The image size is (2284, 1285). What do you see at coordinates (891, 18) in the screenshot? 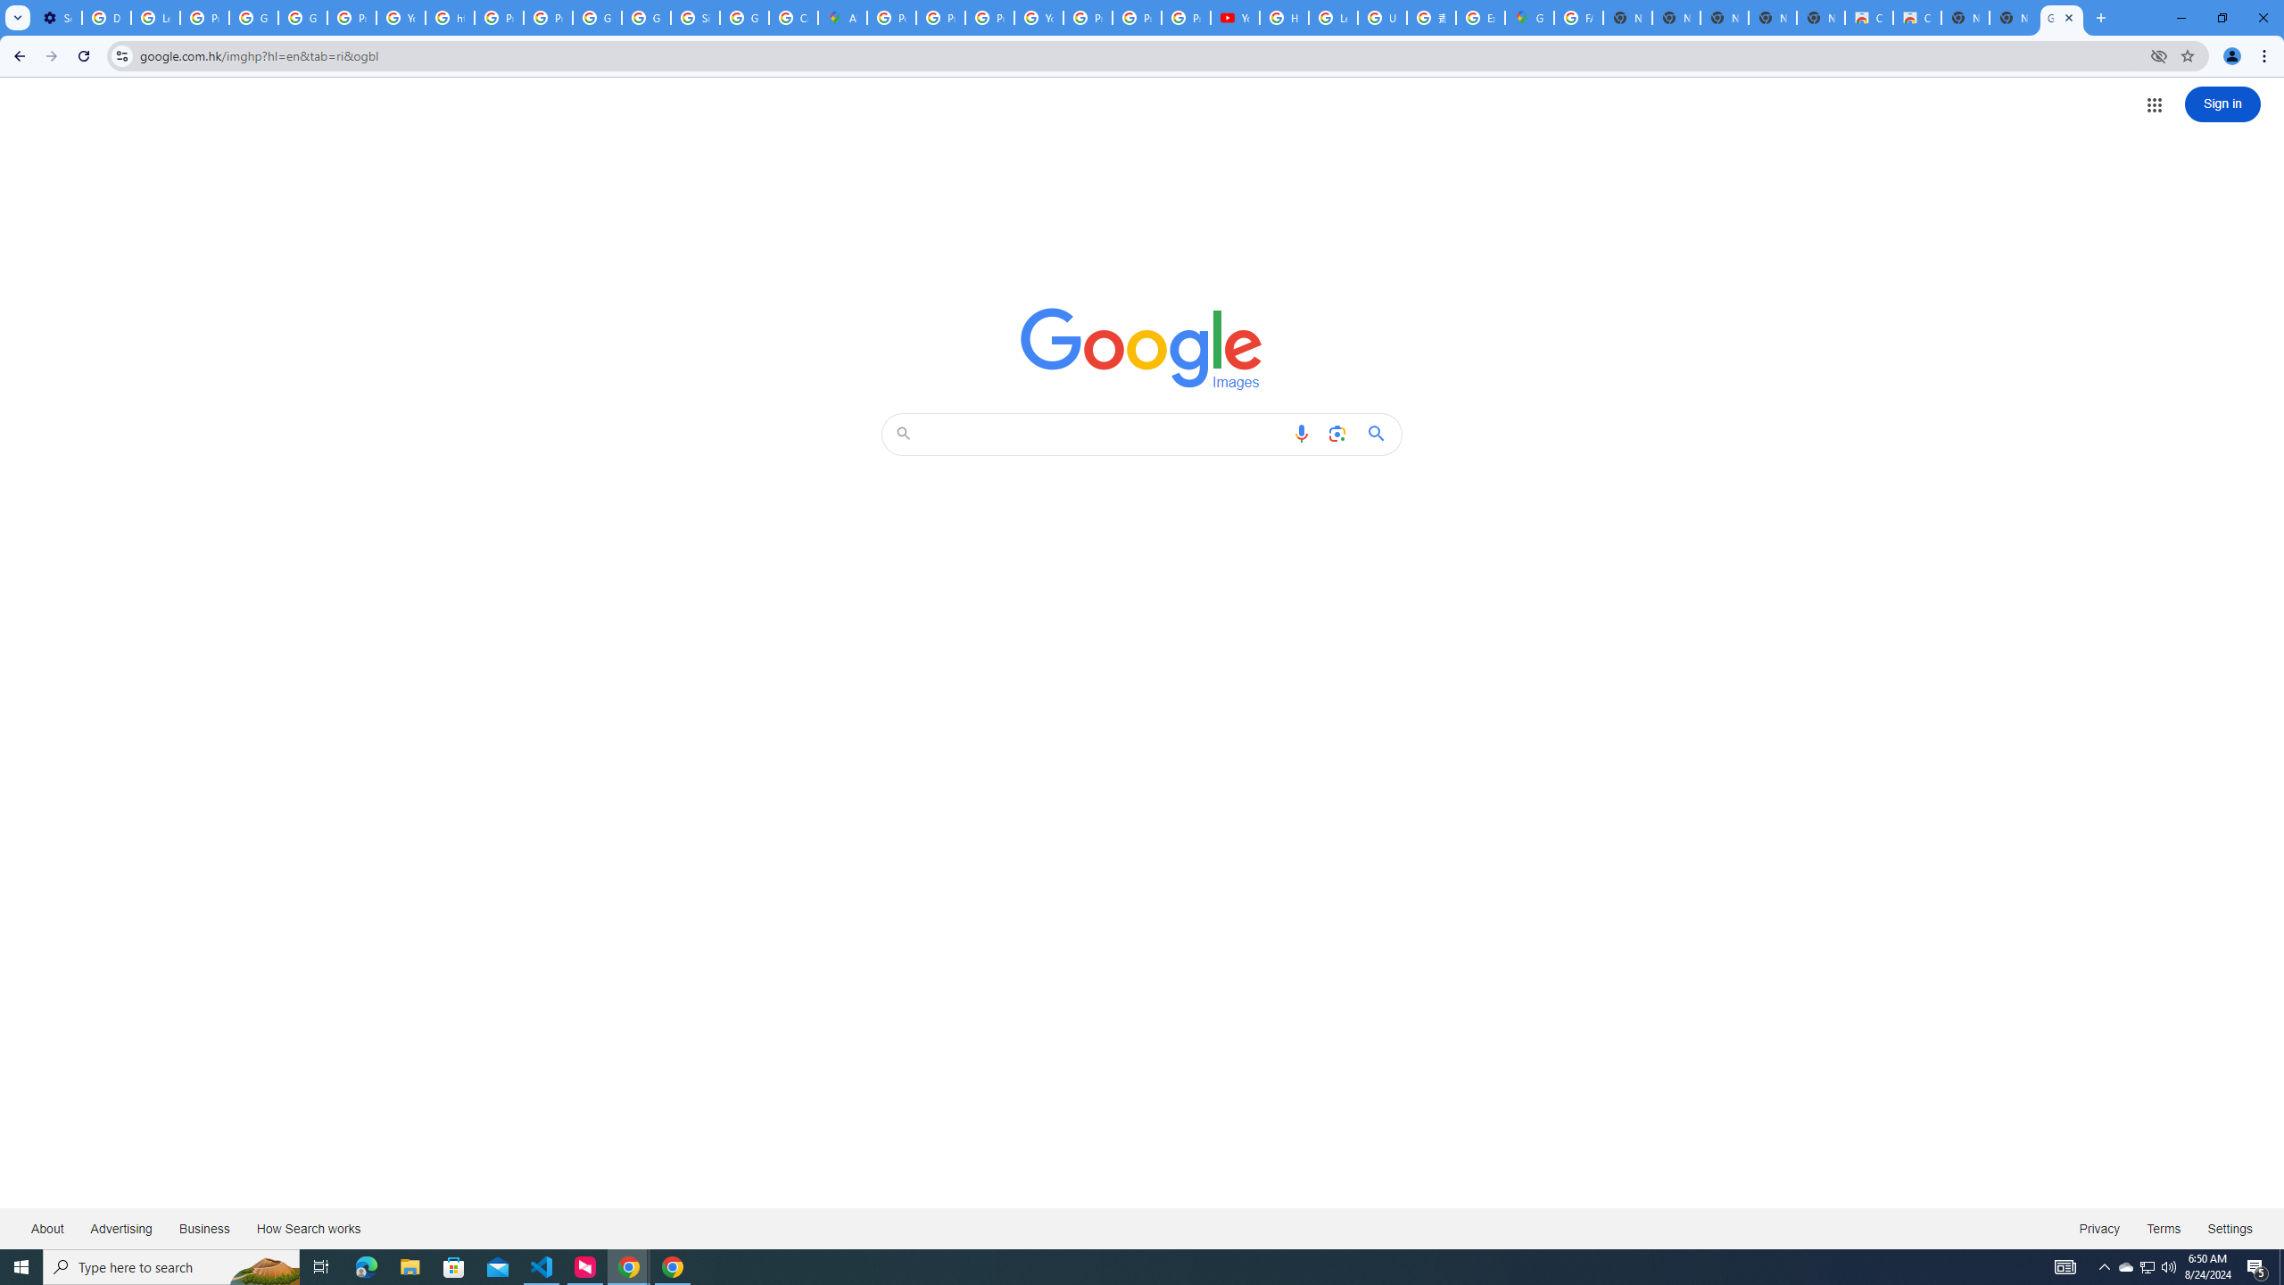
I see `Policy Accountability and Transparency - Transparency Center` at bounding box center [891, 18].